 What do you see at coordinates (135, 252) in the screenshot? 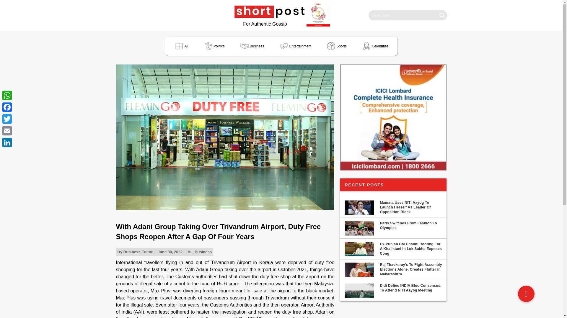
I see `By Business Editor` at bounding box center [135, 252].